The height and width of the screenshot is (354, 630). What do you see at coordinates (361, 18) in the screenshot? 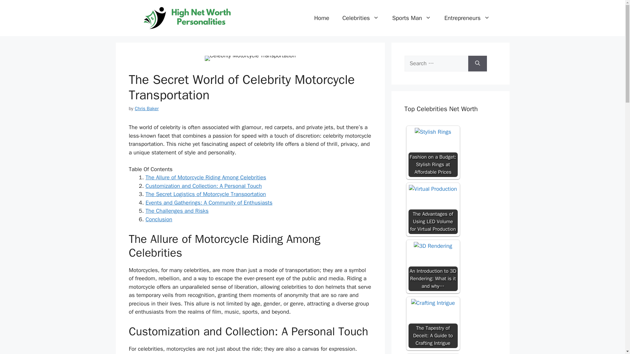
I see `Celebrities` at bounding box center [361, 18].